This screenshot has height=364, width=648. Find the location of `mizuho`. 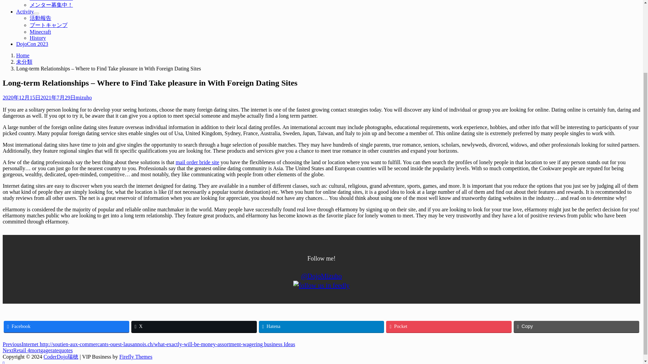

mizuho is located at coordinates (84, 97).